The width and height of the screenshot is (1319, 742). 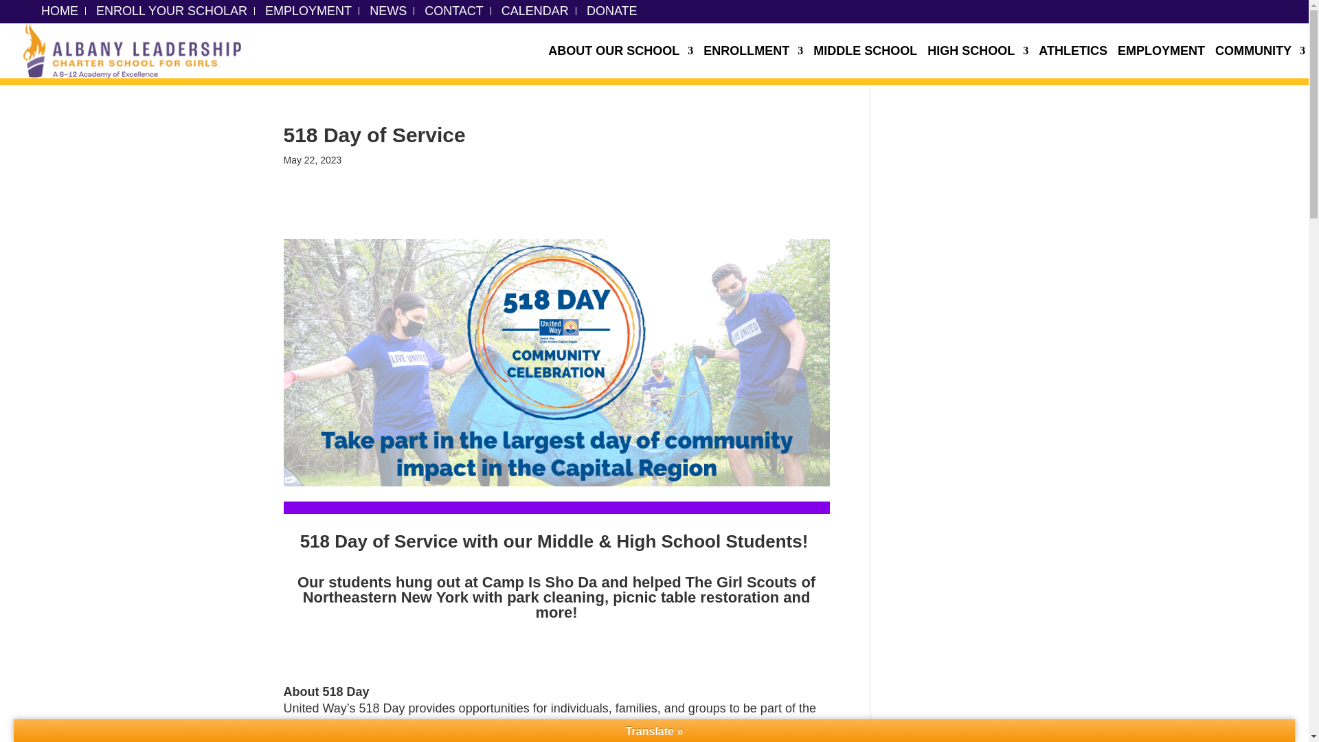 I want to click on COMMUNITY, so click(x=1260, y=62).